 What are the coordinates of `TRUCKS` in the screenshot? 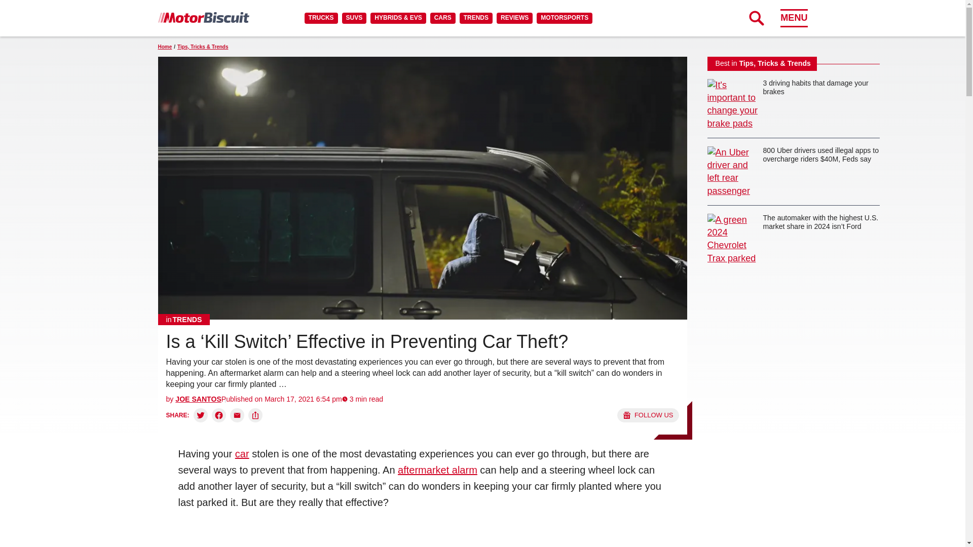 It's located at (321, 18).